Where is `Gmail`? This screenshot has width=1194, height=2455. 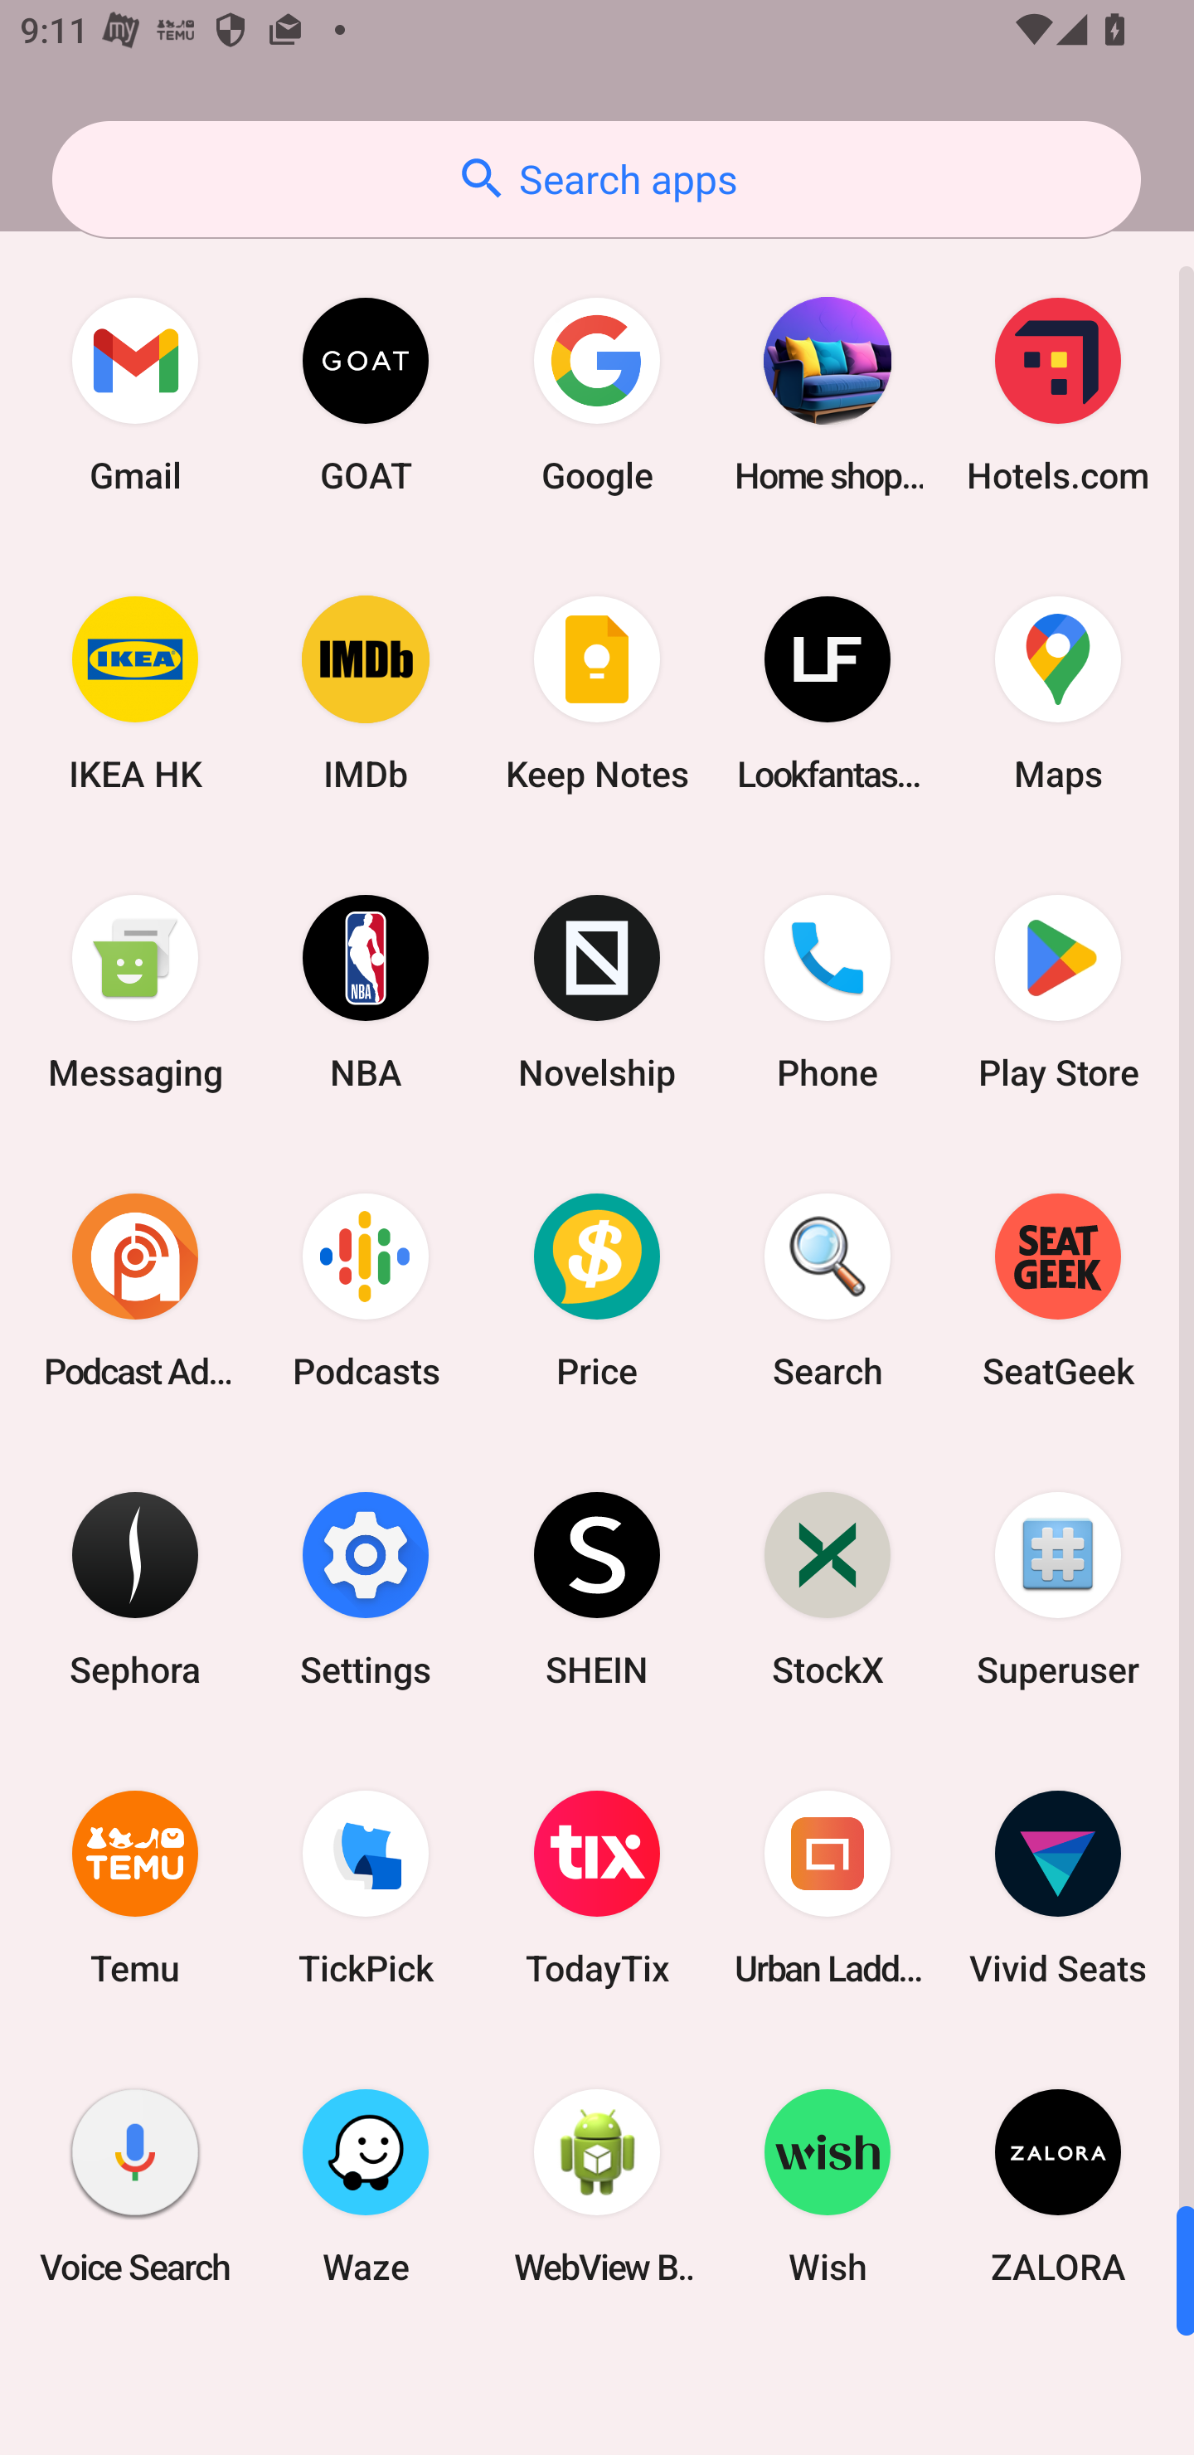
Gmail is located at coordinates (135, 395).